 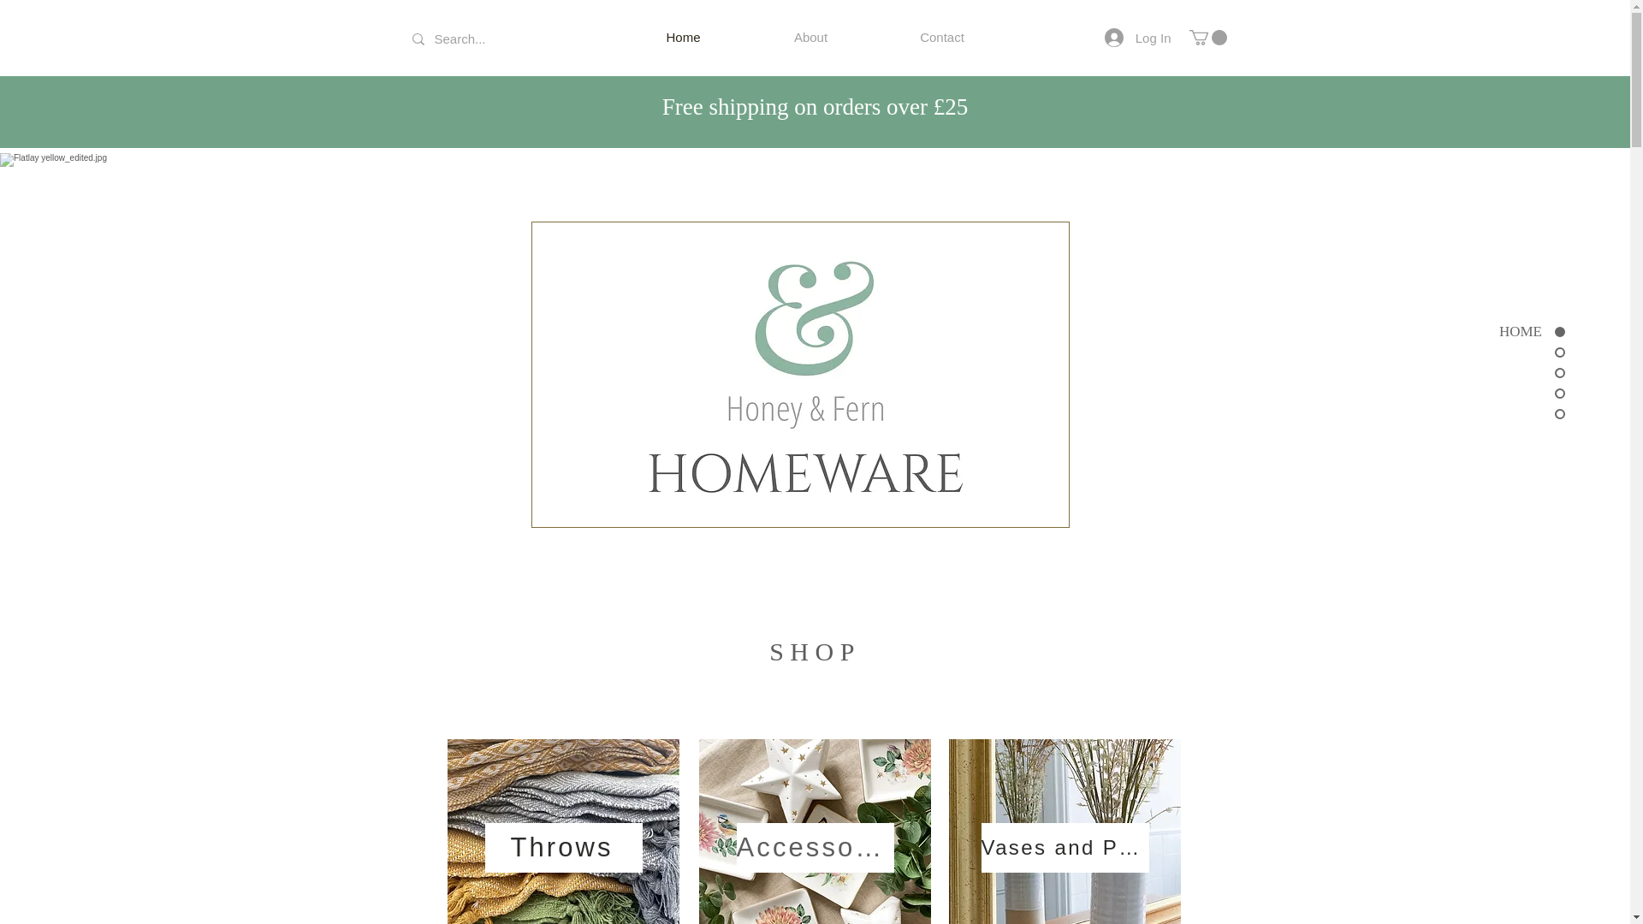 What do you see at coordinates (941, 38) in the screenshot?
I see `Contact` at bounding box center [941, 38].